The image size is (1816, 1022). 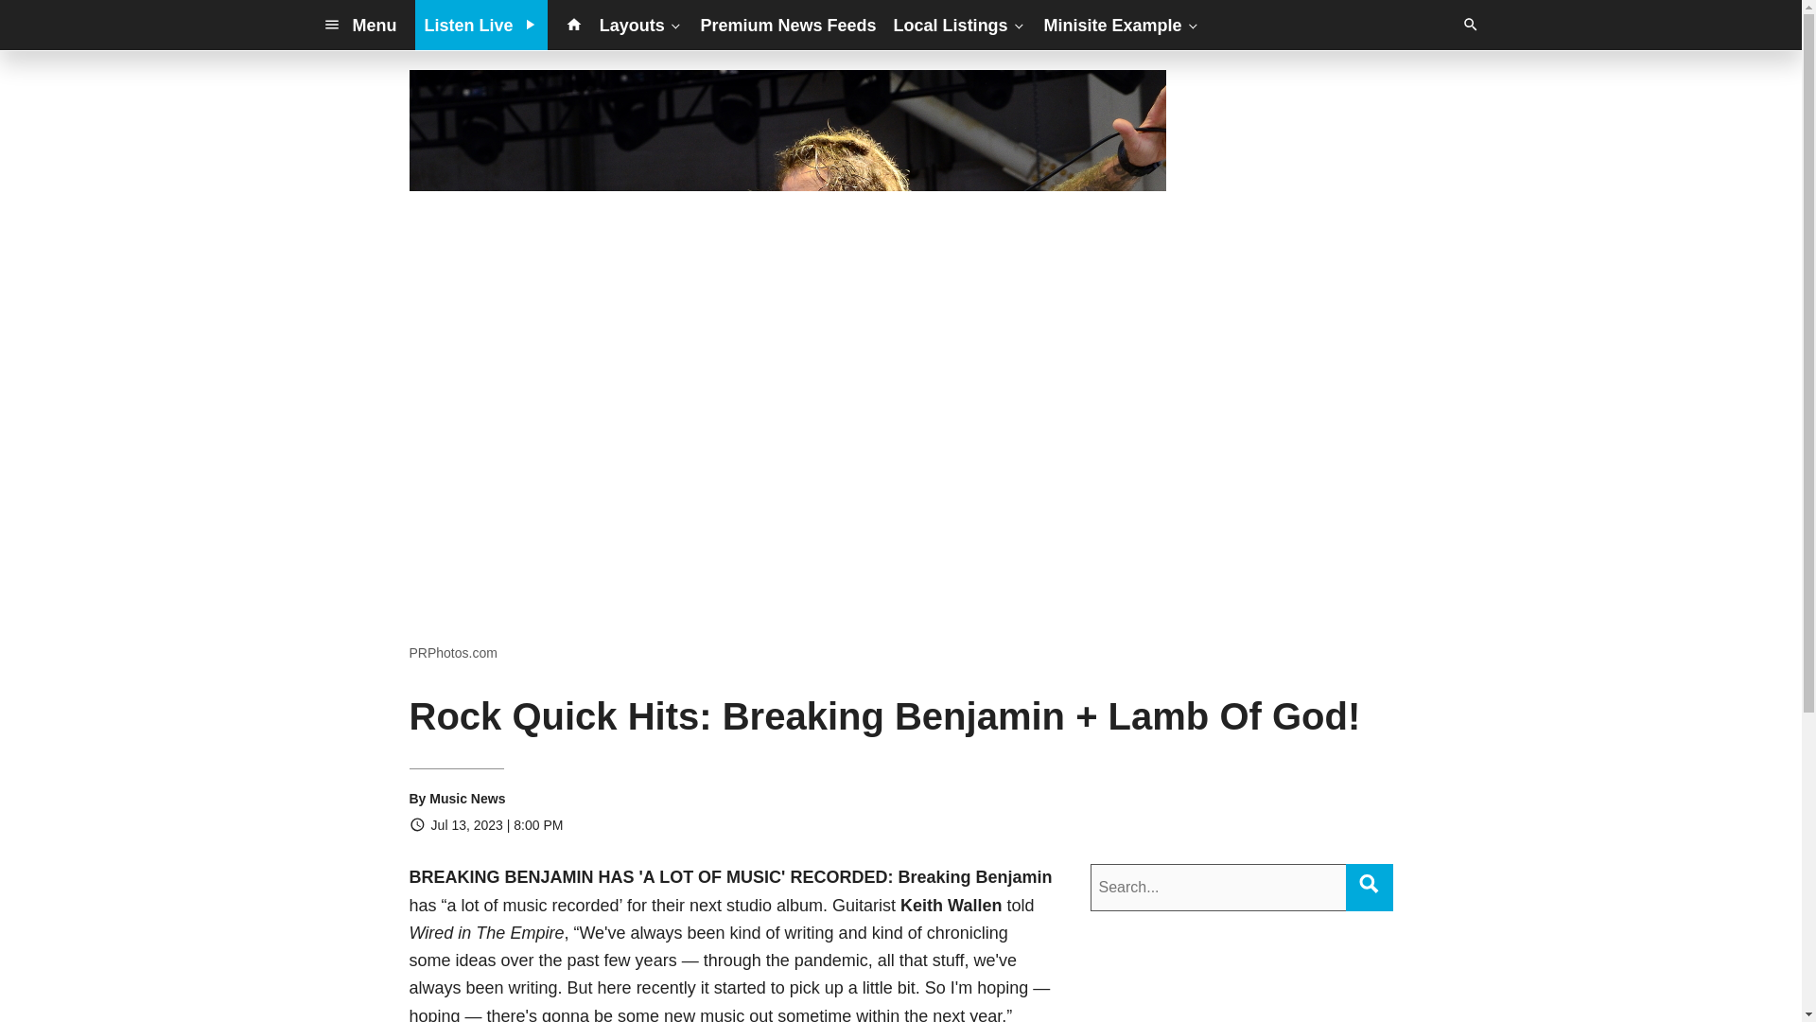 I want to click on Search, so click(x=1368, y=884).